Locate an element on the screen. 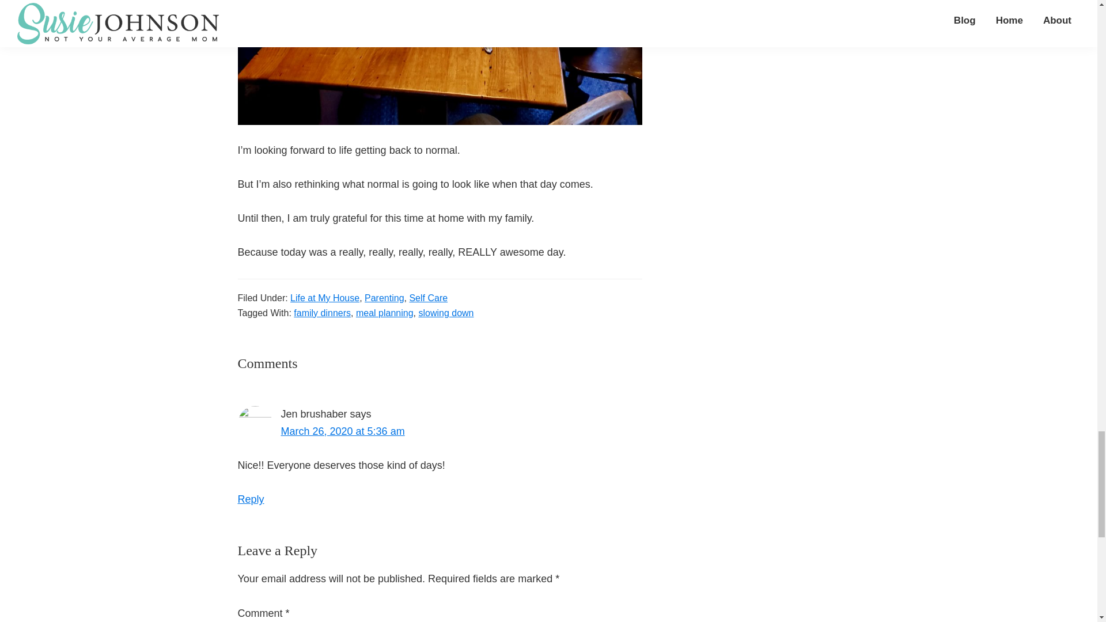 This screenshot has width=1106, height=622. family dinners is located at coordinates (322, 312).